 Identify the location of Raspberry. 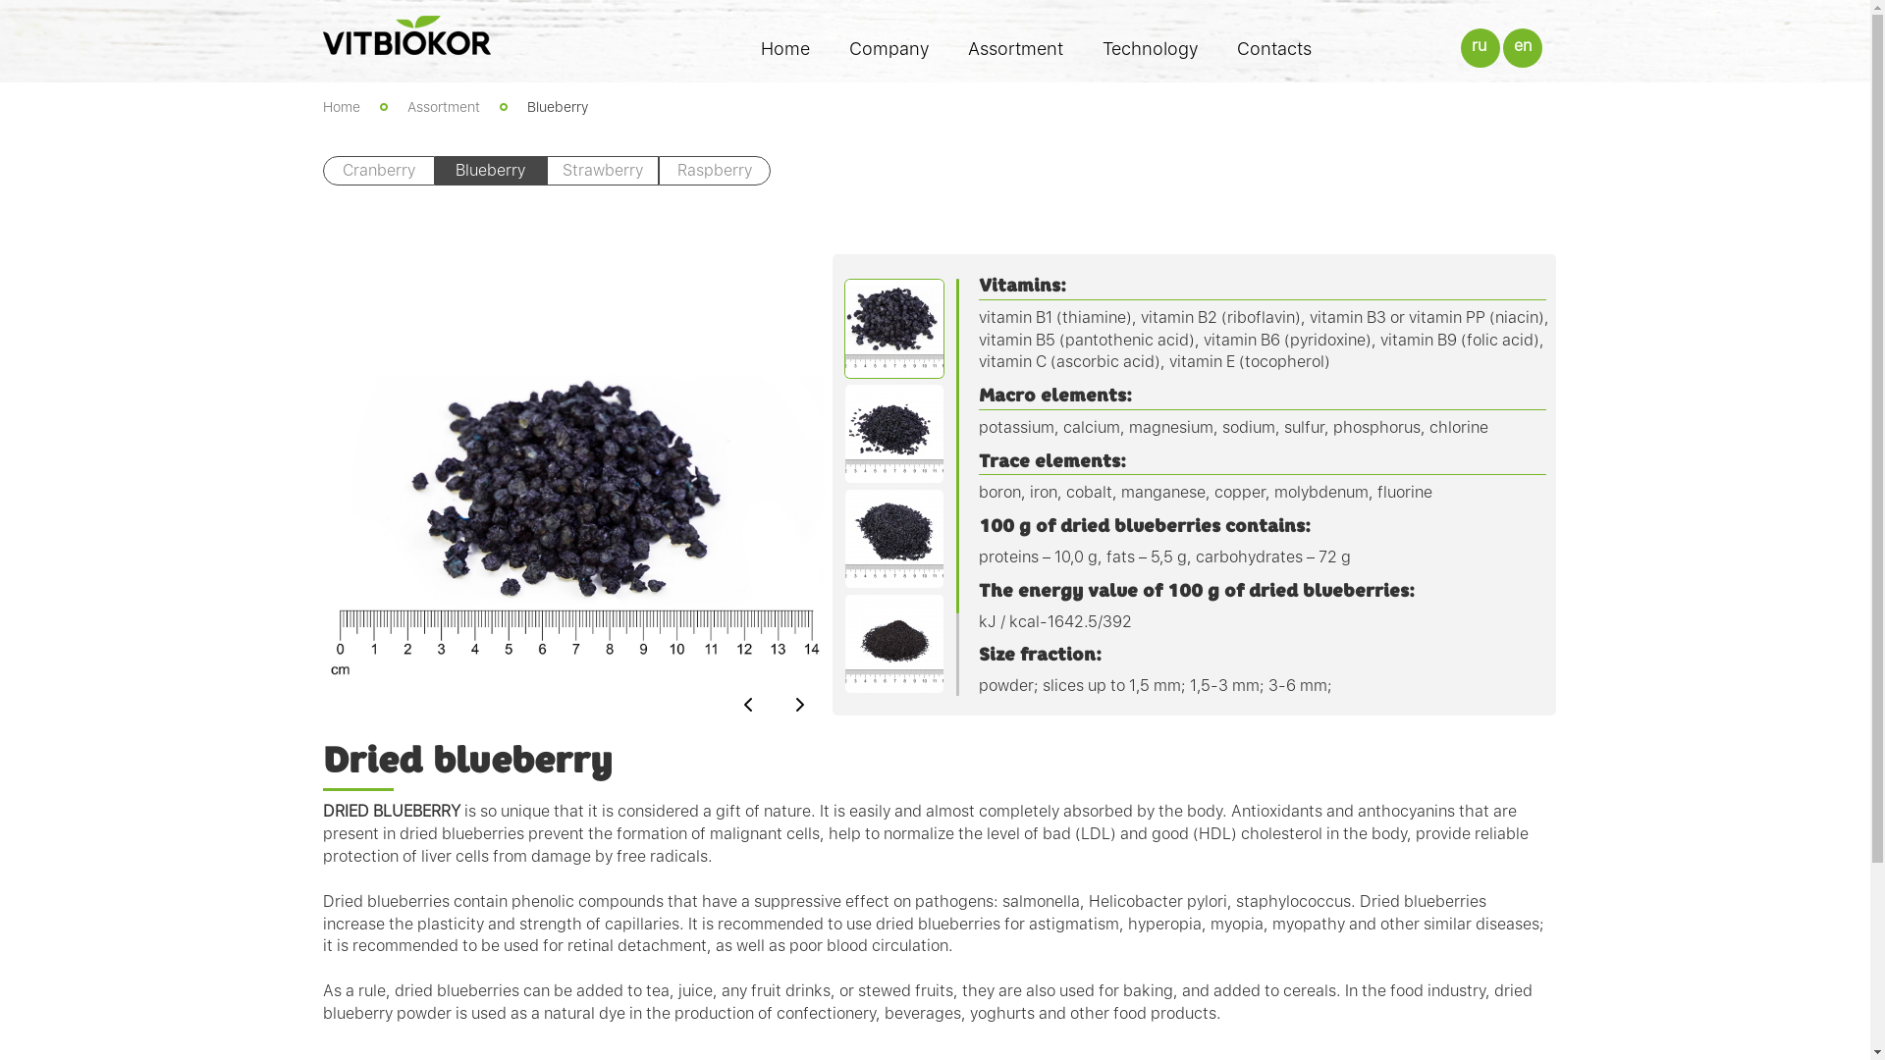
(714, 171).